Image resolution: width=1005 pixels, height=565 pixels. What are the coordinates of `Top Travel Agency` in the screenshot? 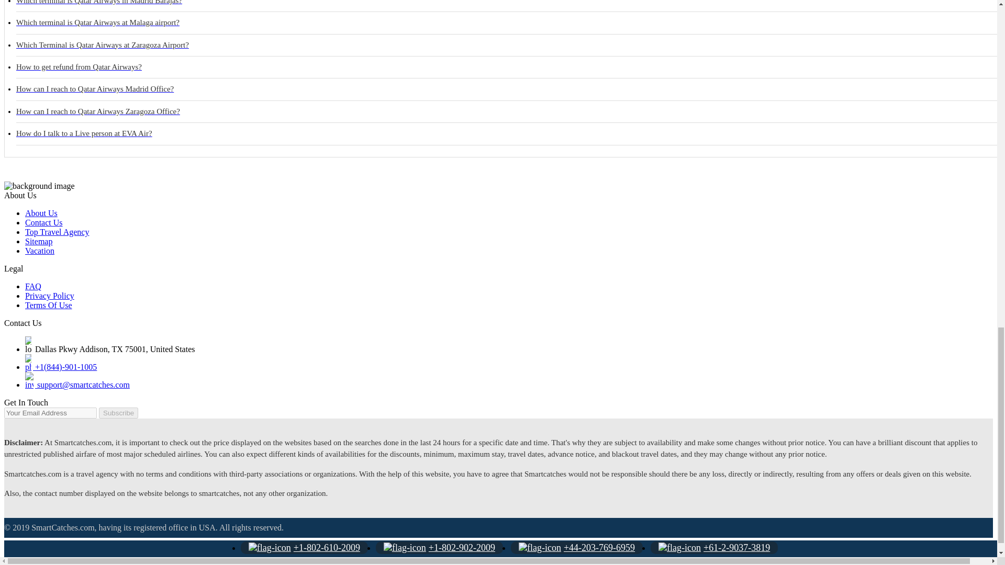 It's located at (57, 232).